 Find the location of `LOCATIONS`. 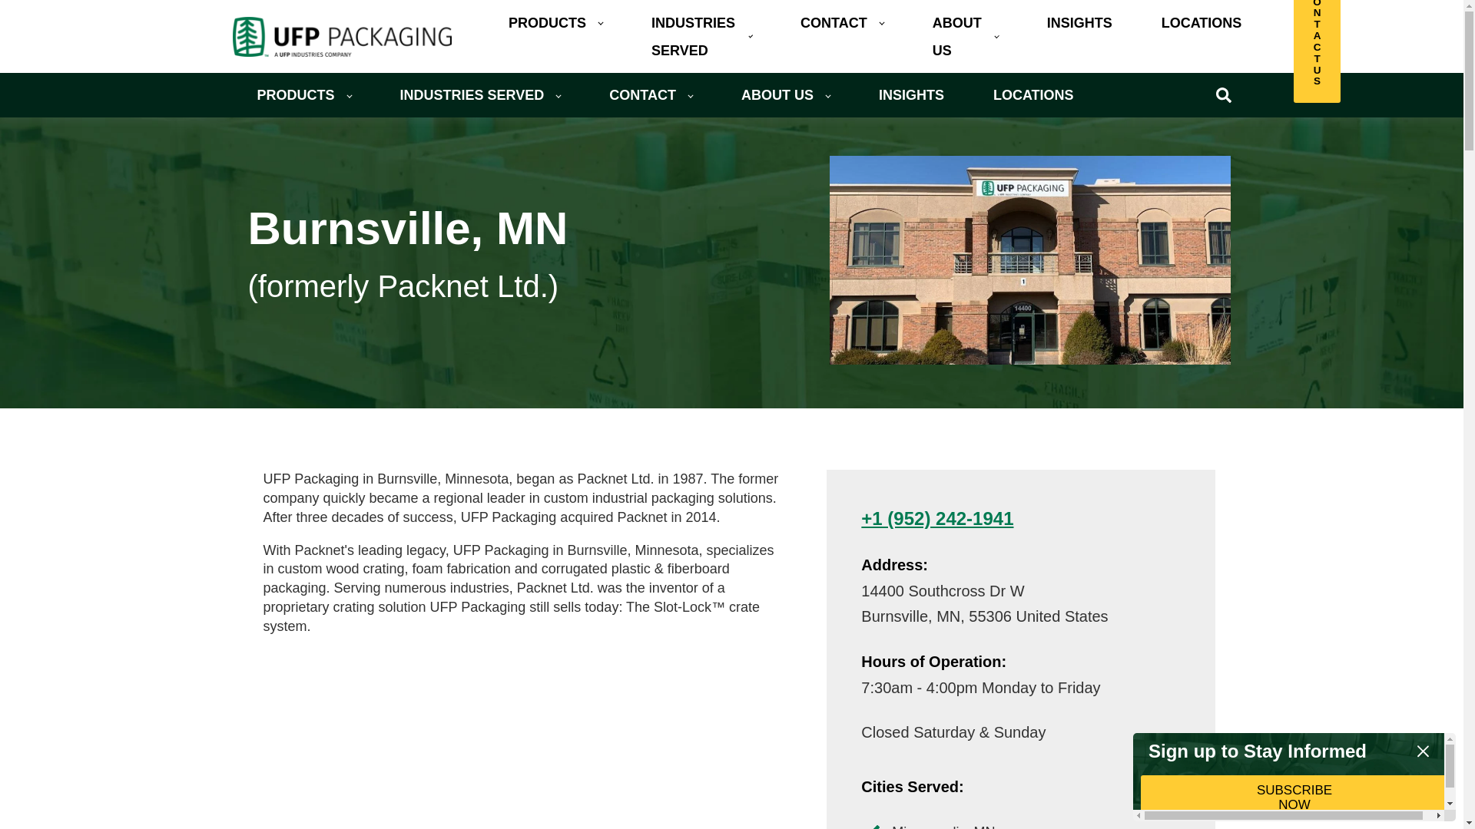

LOCATIONS is located at coordinates (1202, 23).